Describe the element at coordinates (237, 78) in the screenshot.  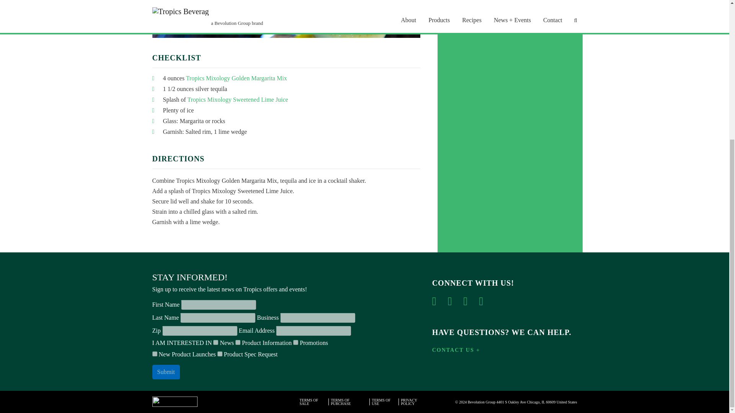
I see `Tropics Mixology Golden Margarita Mix` at that location.